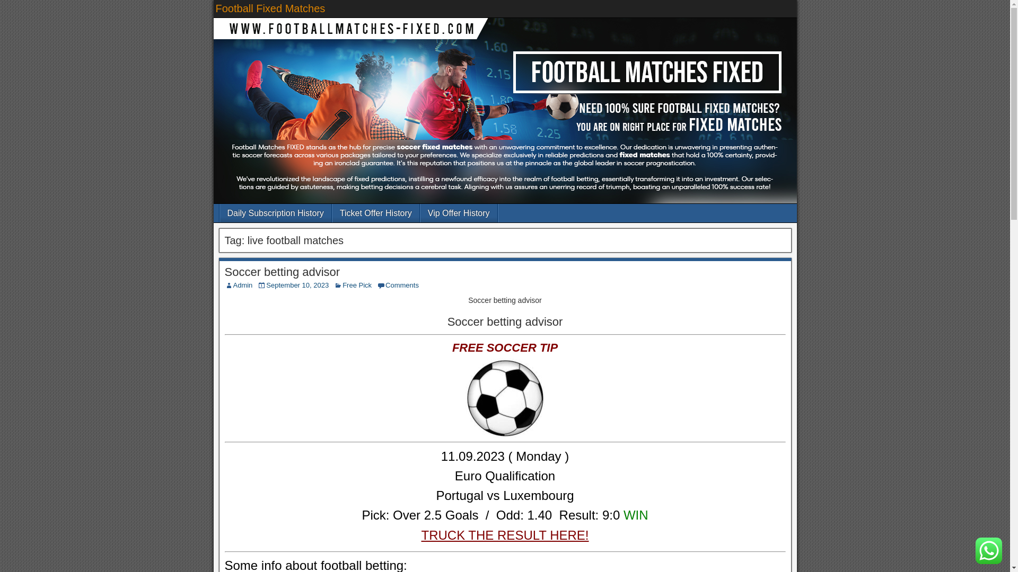  I want to click on Soccer betting advisor, so click(282, 272).